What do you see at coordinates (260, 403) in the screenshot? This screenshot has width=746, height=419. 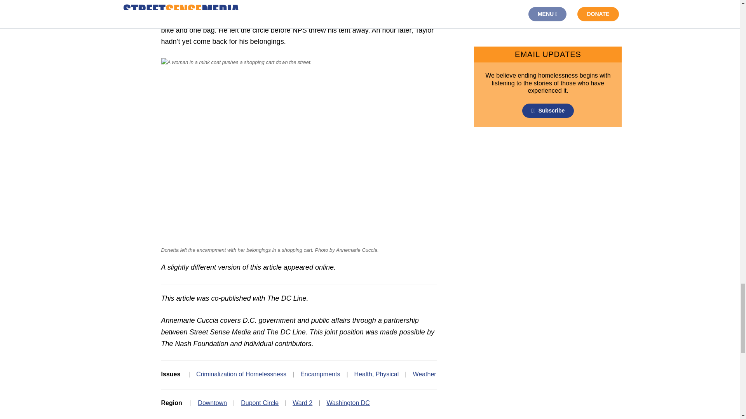 I see `Dupont Circle` at bounding box center [260, 403].